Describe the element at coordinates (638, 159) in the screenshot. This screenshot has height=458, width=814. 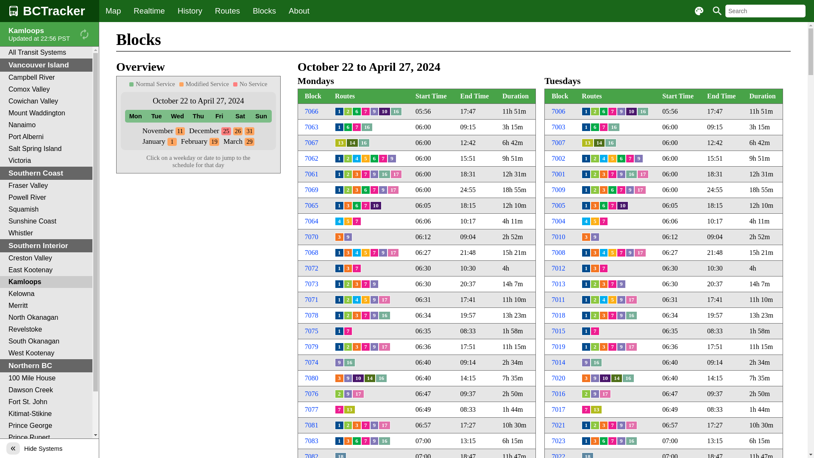
I see `9` at that location.